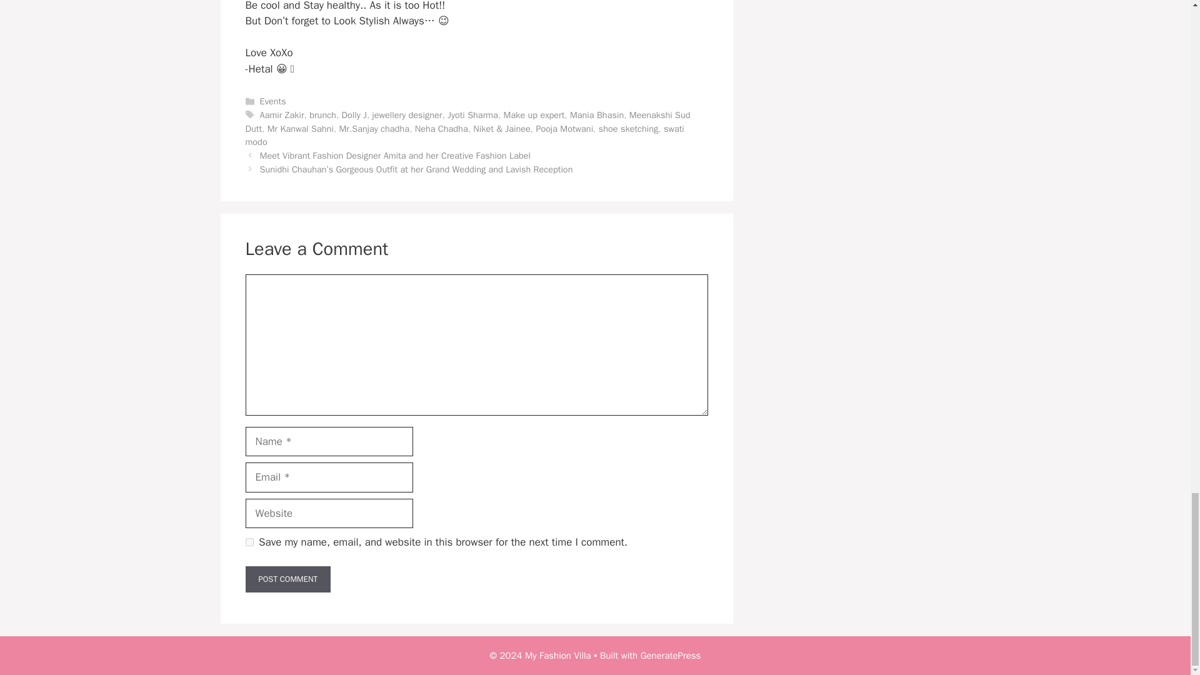 The height and width of the screenshot is (675, 1200). Describe the element at coordinates (441, 128) in the screenshot. I see `Neha Chadha` at that location.